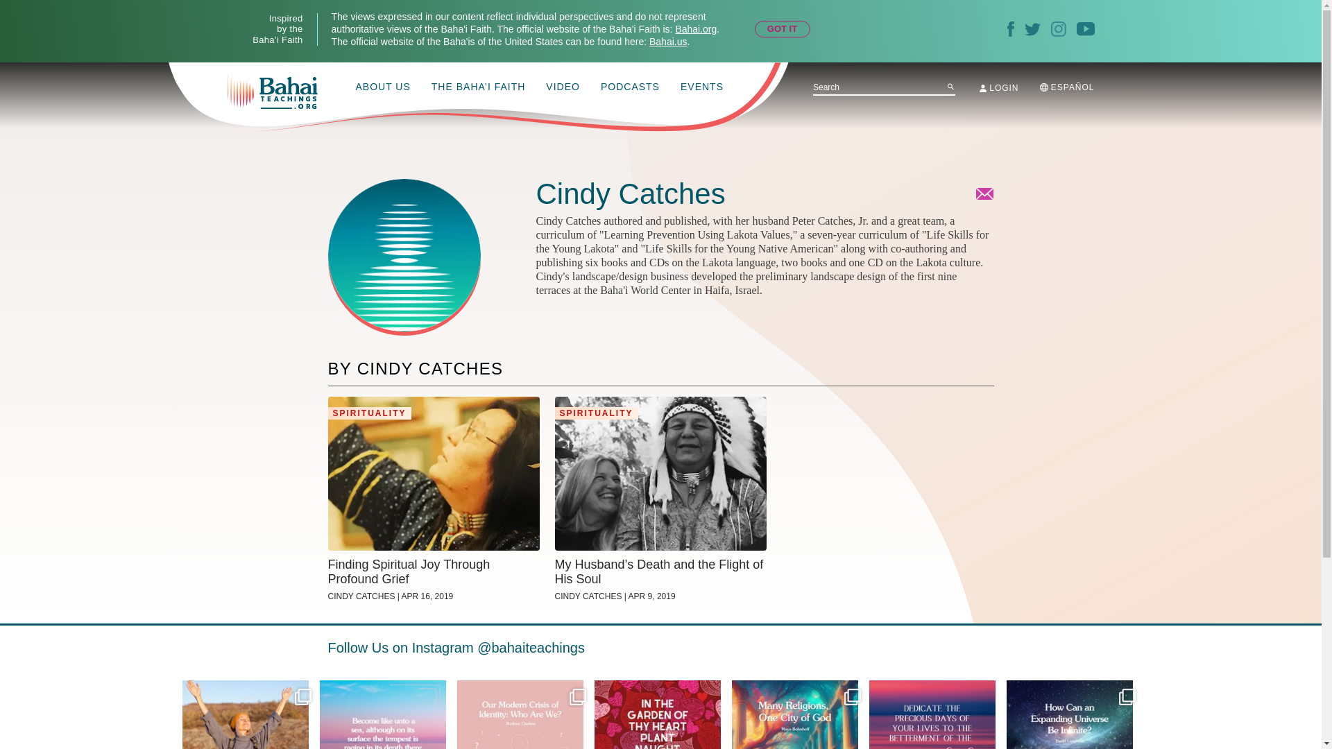  What do you see at coordinates (695, 28) in the screenshot?
I see `Bahai.org` at bounding box center [695, 28].